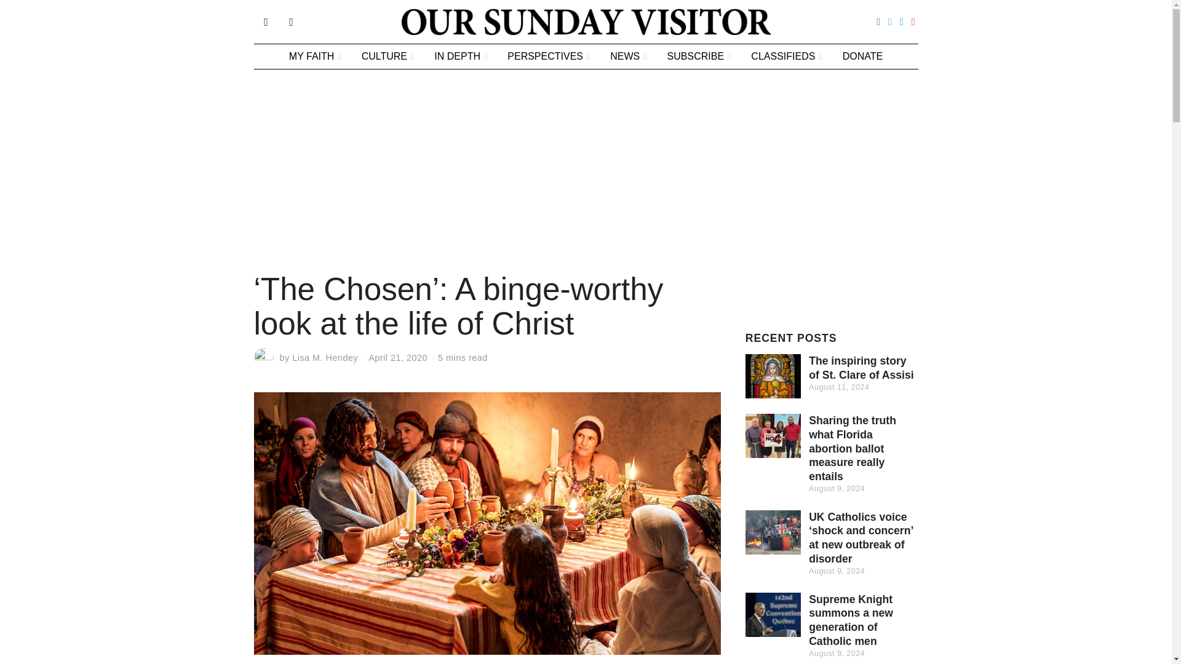  What do you see at coordinates (315, 57) in the screenshot?
I see `MY FAITH` at bounding box center [315, 57].